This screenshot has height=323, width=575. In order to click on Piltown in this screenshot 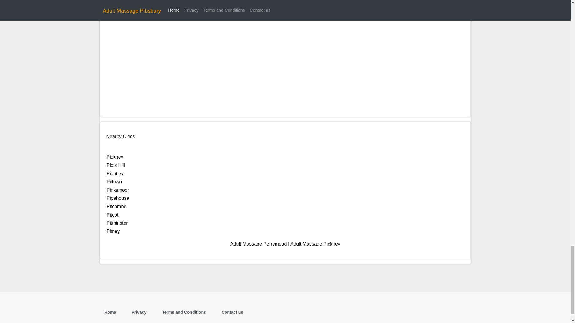, I will do `click(114, 182)`.